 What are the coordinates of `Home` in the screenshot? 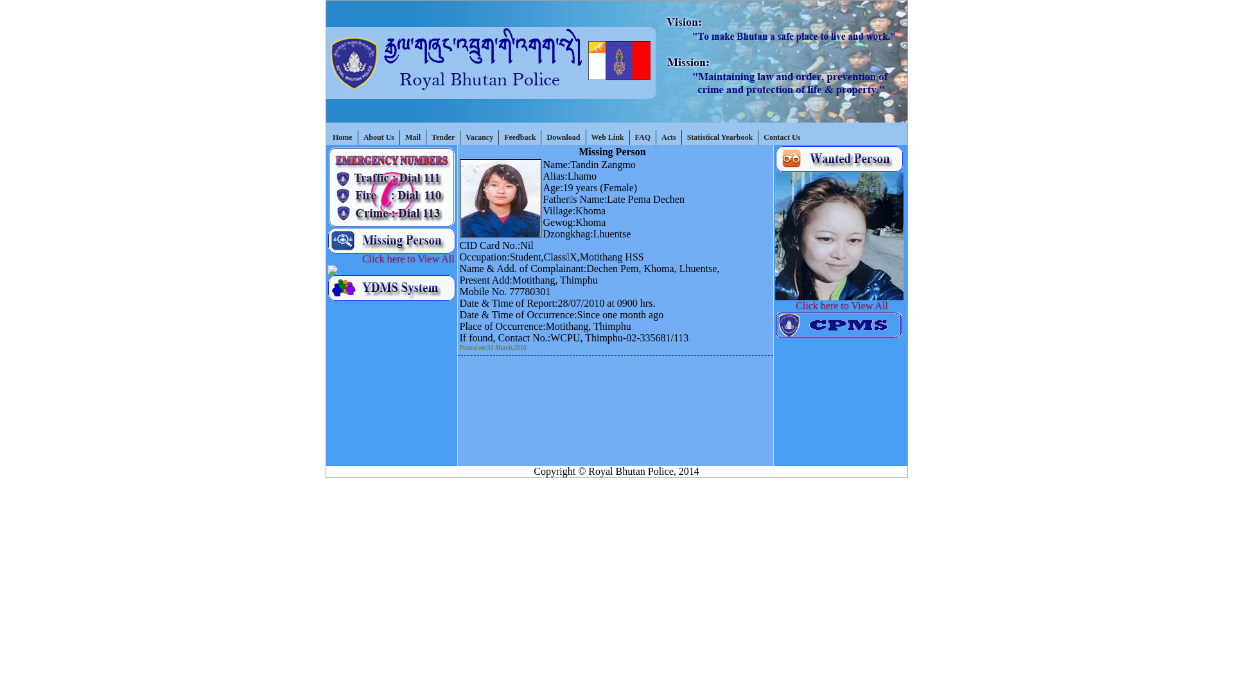 It's located at (343, 137).